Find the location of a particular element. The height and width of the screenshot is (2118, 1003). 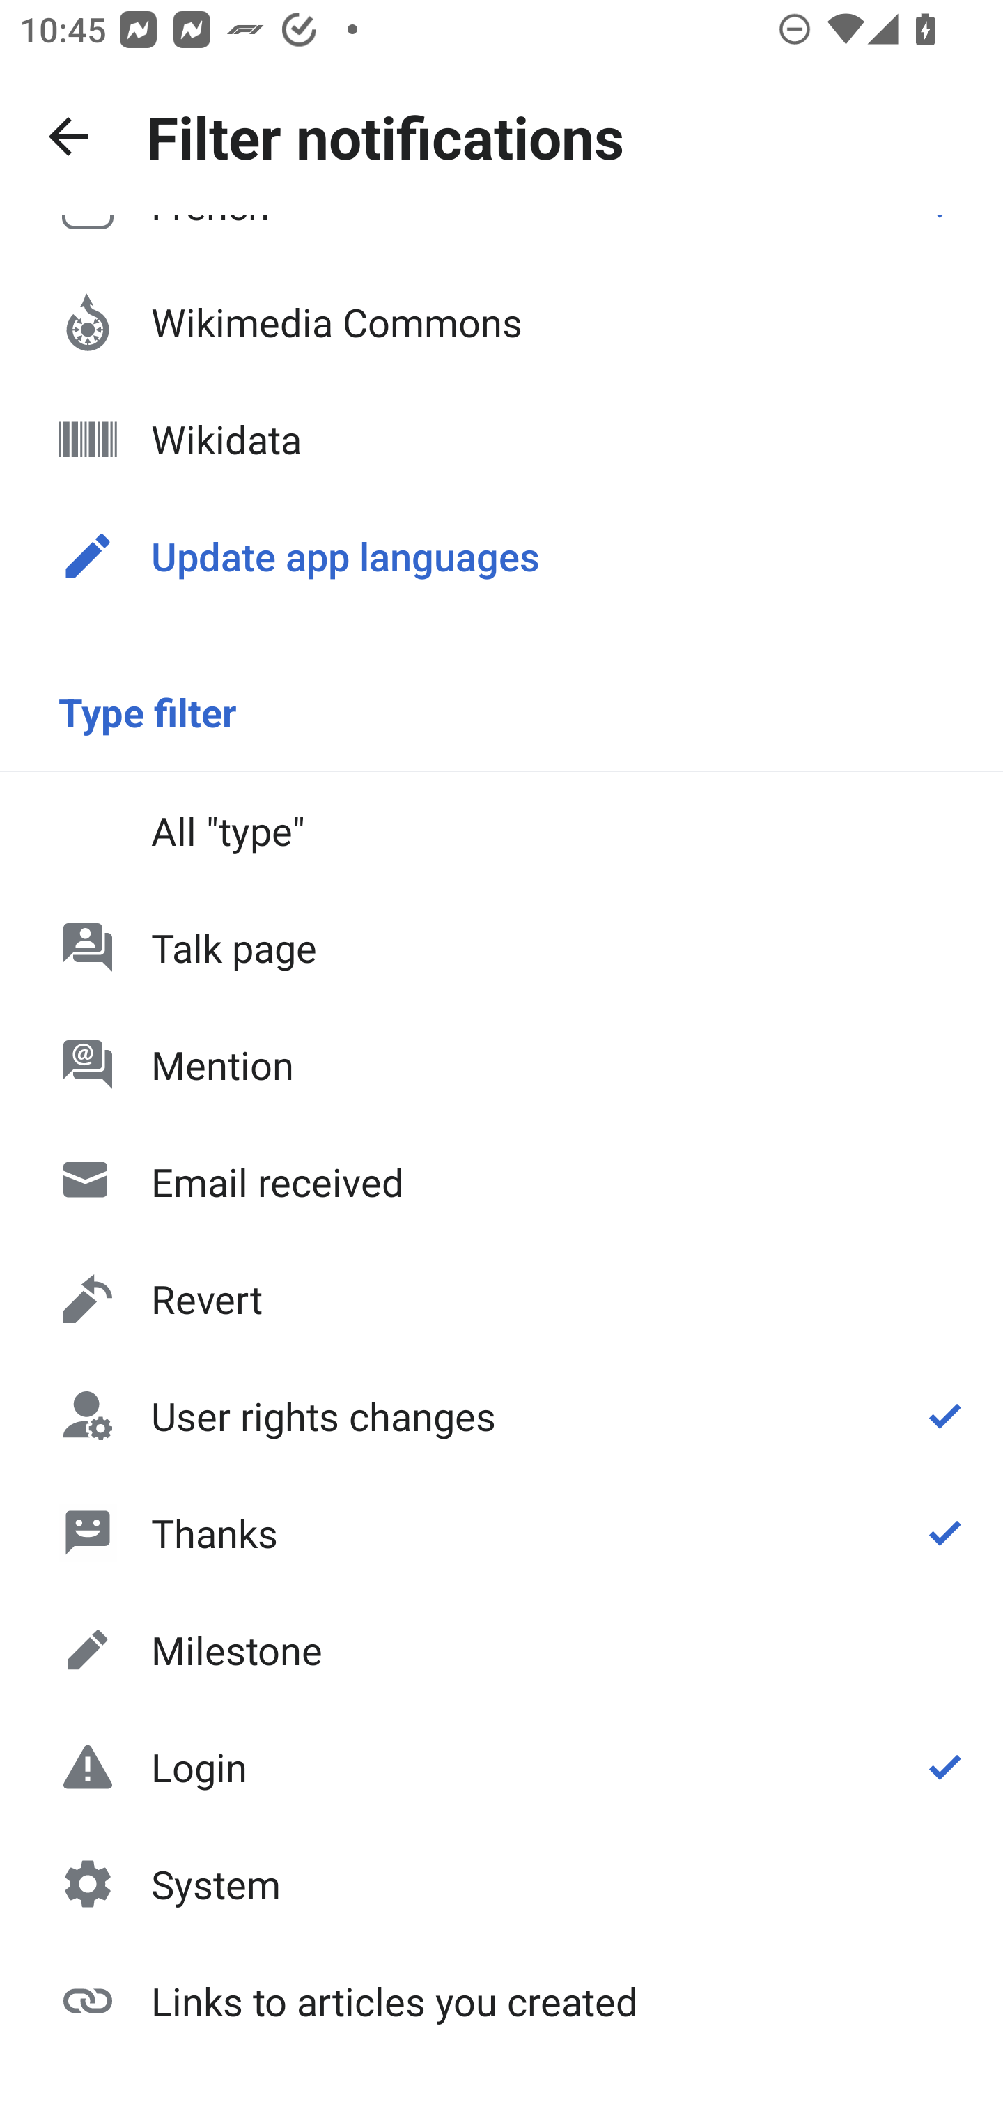

System is located at coordinates (501, 1884).